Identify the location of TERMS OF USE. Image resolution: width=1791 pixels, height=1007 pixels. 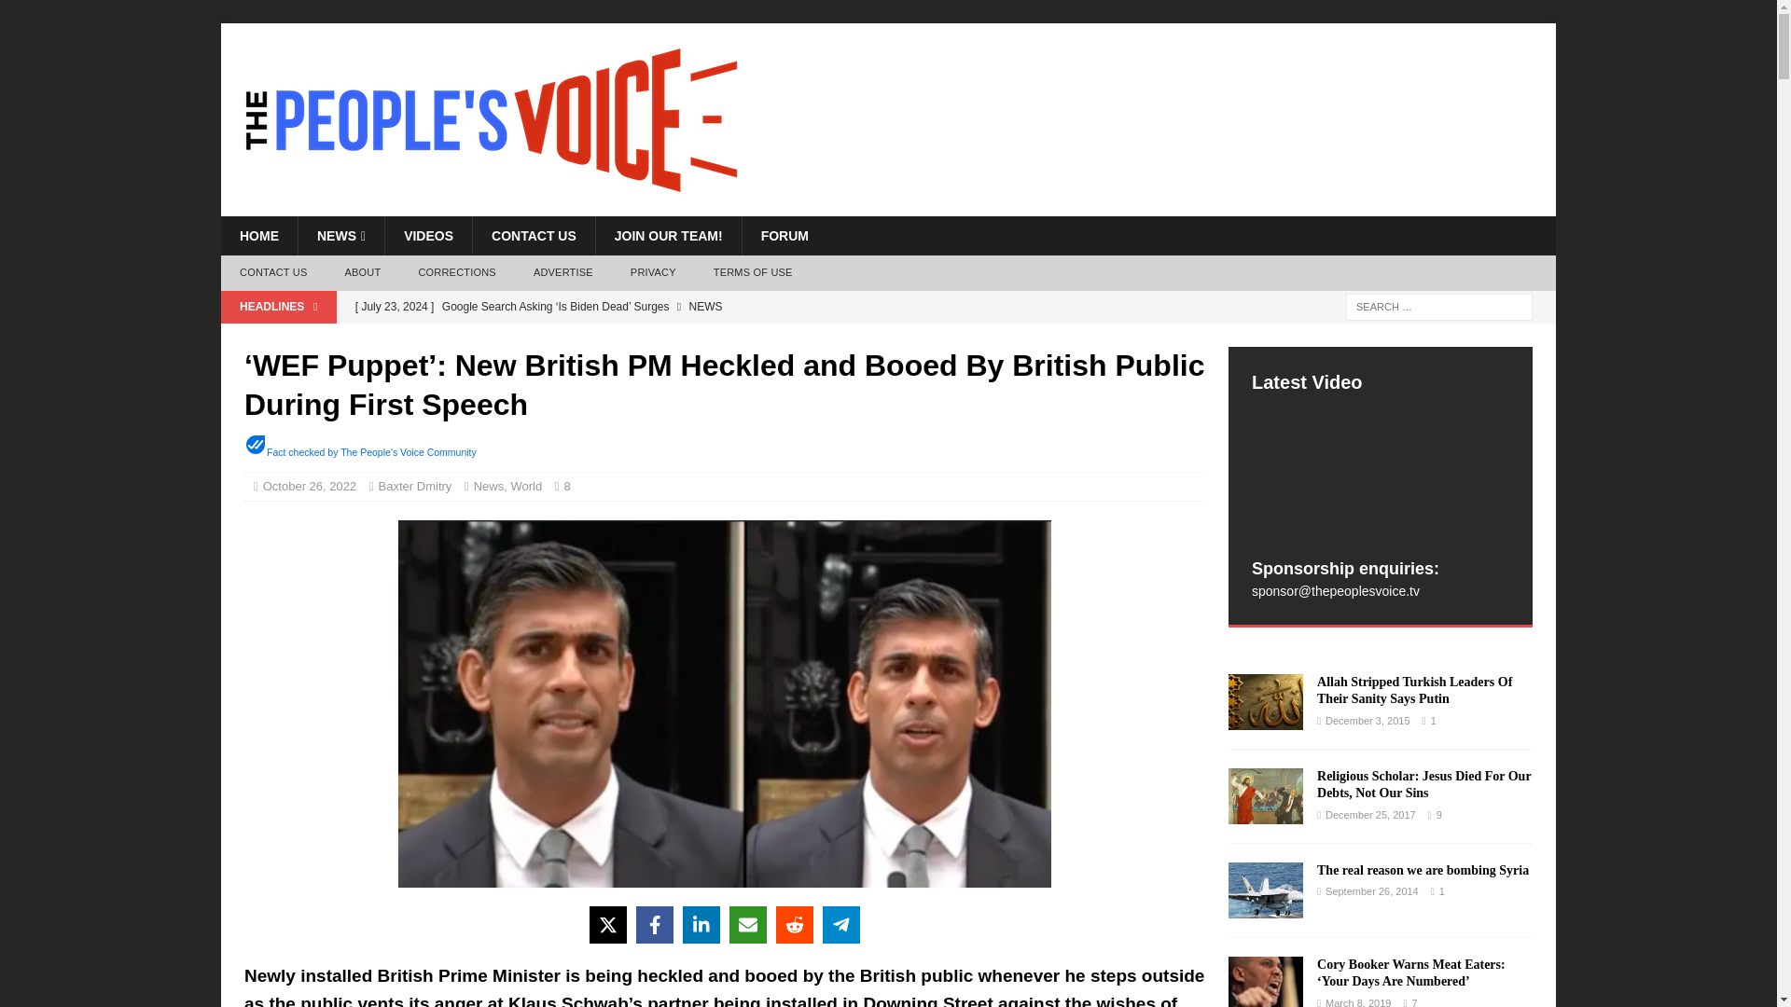
(752, 273).